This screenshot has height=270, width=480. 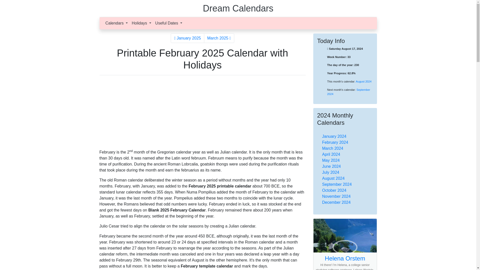 What do you see at coordinates (168, 23) in the screenshot?
I see `Useful Dates` at bounding box center [168, 23].